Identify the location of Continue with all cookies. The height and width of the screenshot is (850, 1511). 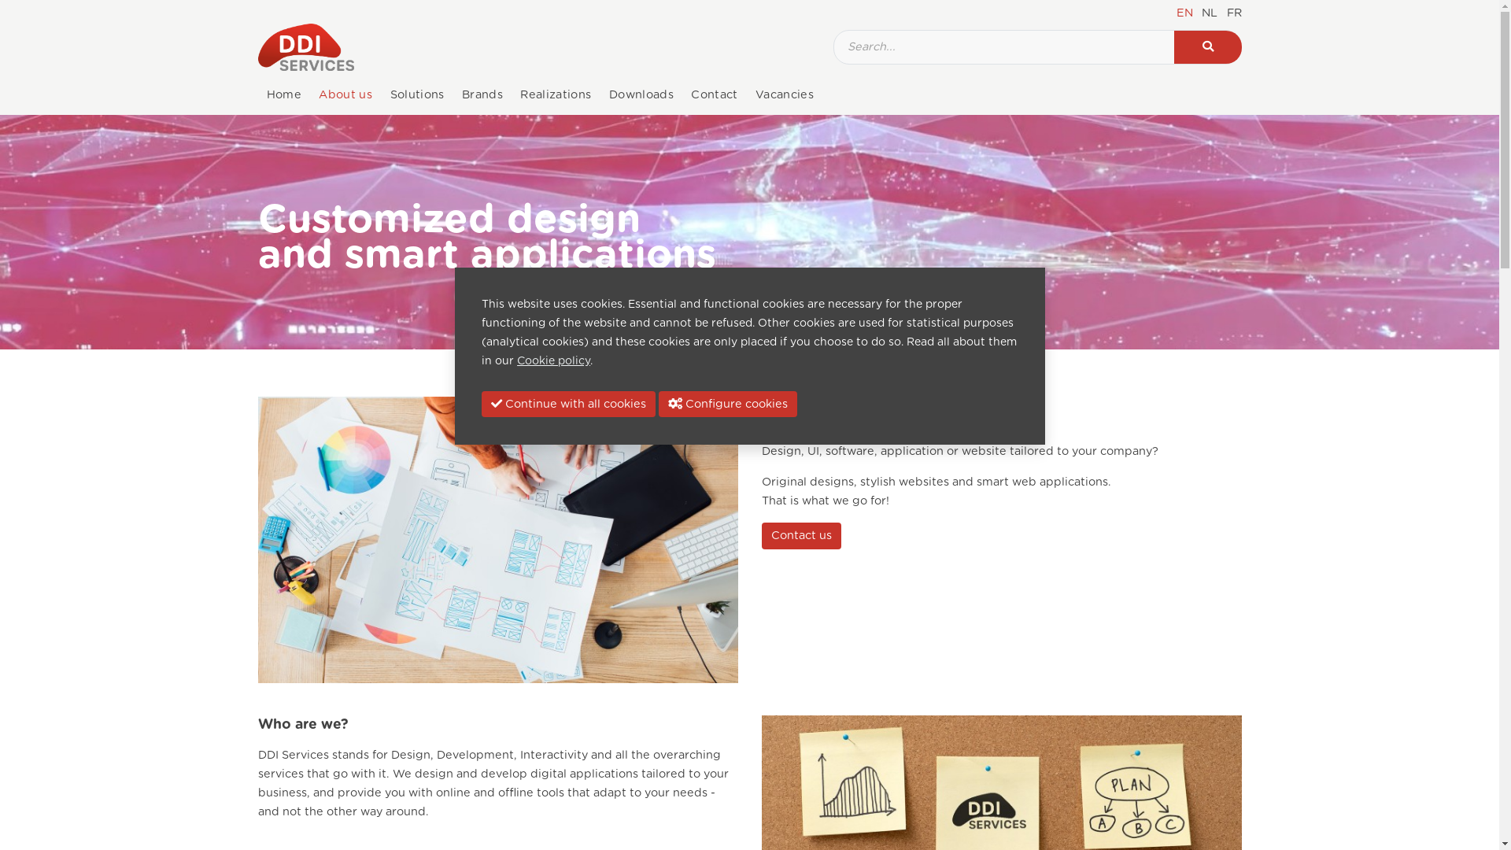
(568, 405).